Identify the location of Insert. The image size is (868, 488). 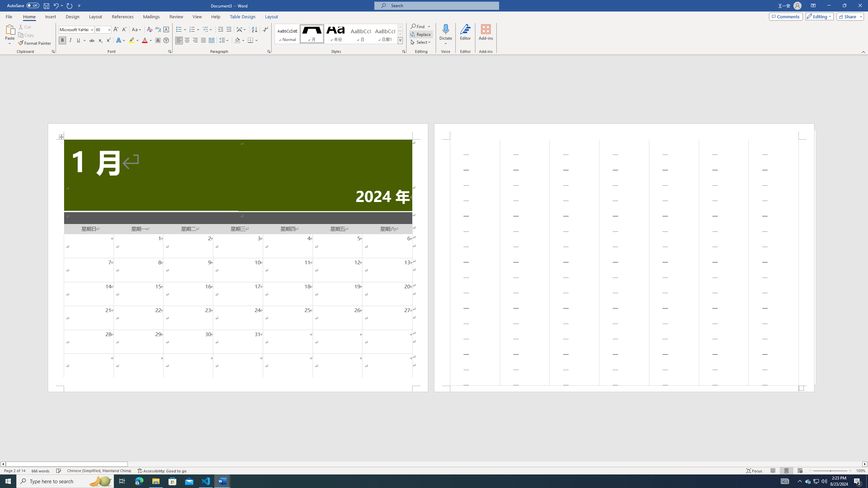
(50, 17).